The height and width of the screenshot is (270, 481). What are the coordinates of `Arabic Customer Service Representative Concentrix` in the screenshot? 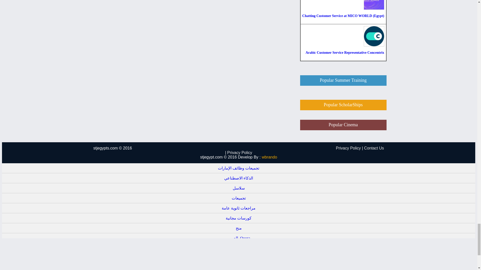 It's located at (343, 42).